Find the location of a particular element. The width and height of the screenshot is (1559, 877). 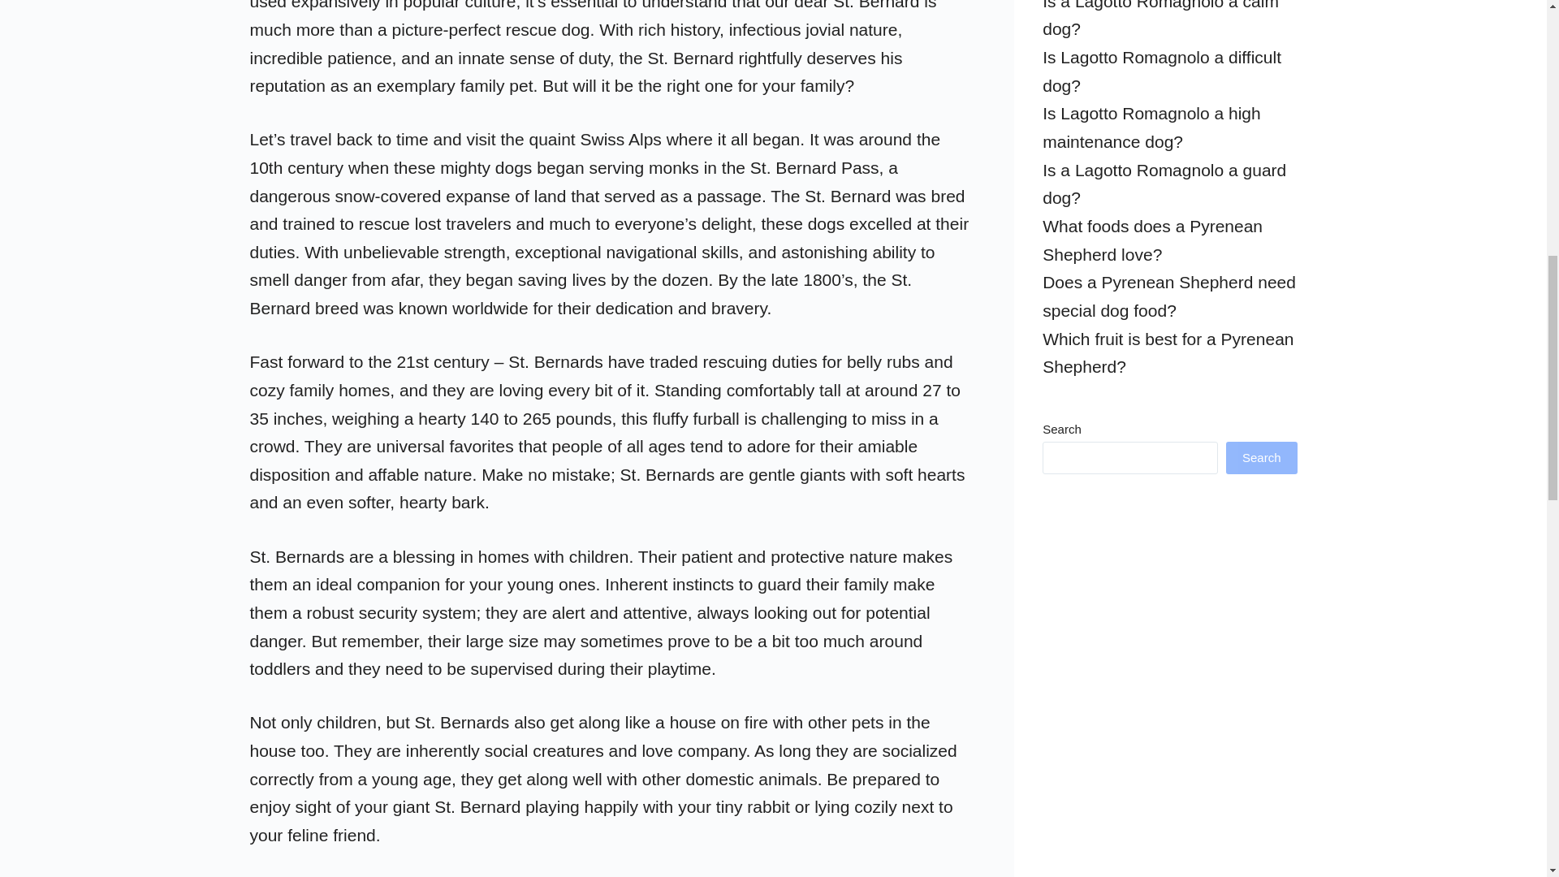

What foods does a Pyrenean Shepherd love? is located at coordinates (1153, 240).